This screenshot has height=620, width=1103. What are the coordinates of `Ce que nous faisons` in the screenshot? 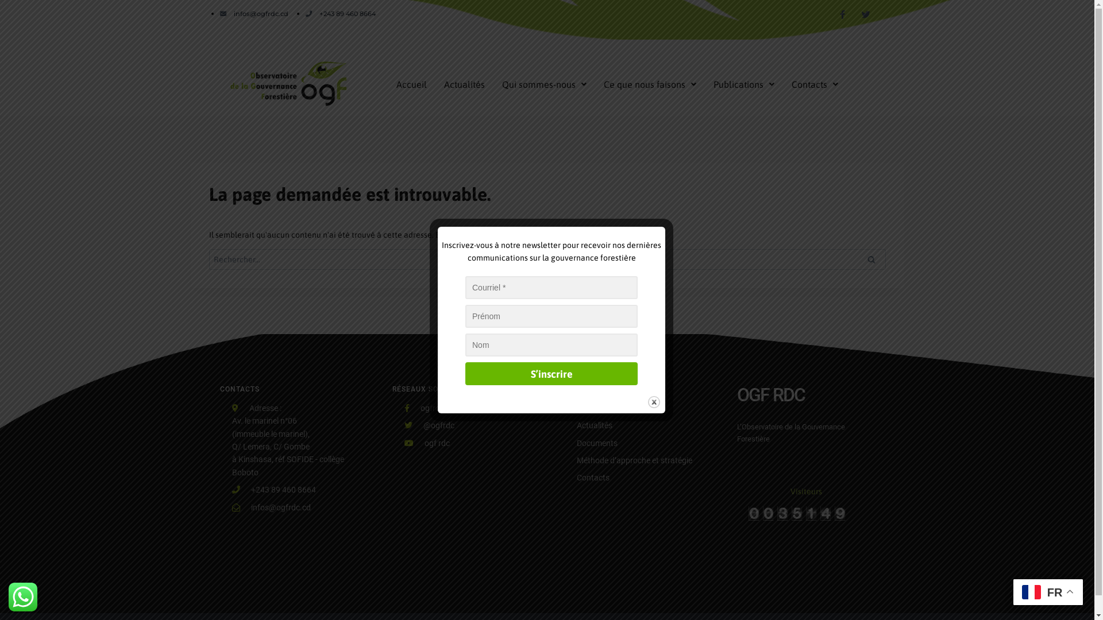 It's located at (650, 84).